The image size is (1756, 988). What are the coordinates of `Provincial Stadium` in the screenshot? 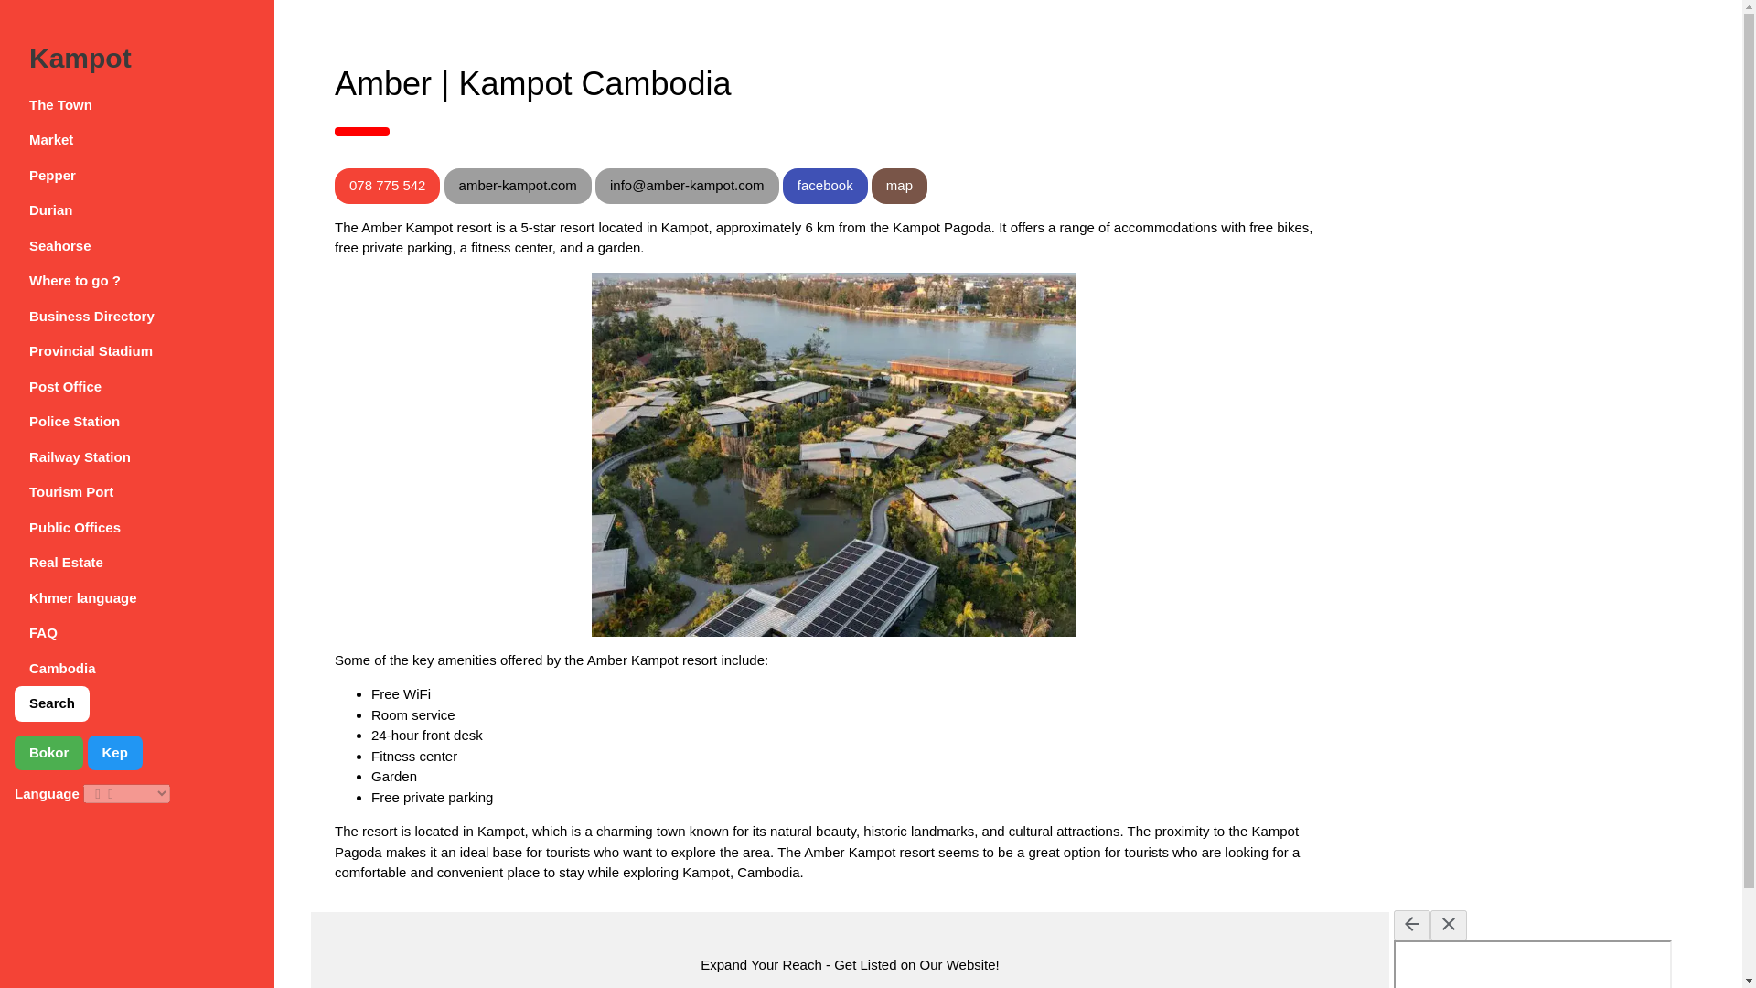 It's located at (137, 351).